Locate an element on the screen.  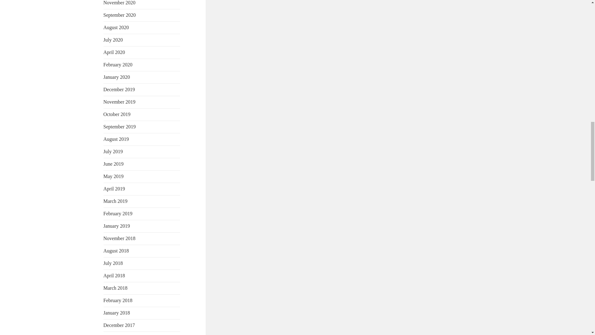
March 2019 is located at coordinates (116, 201).